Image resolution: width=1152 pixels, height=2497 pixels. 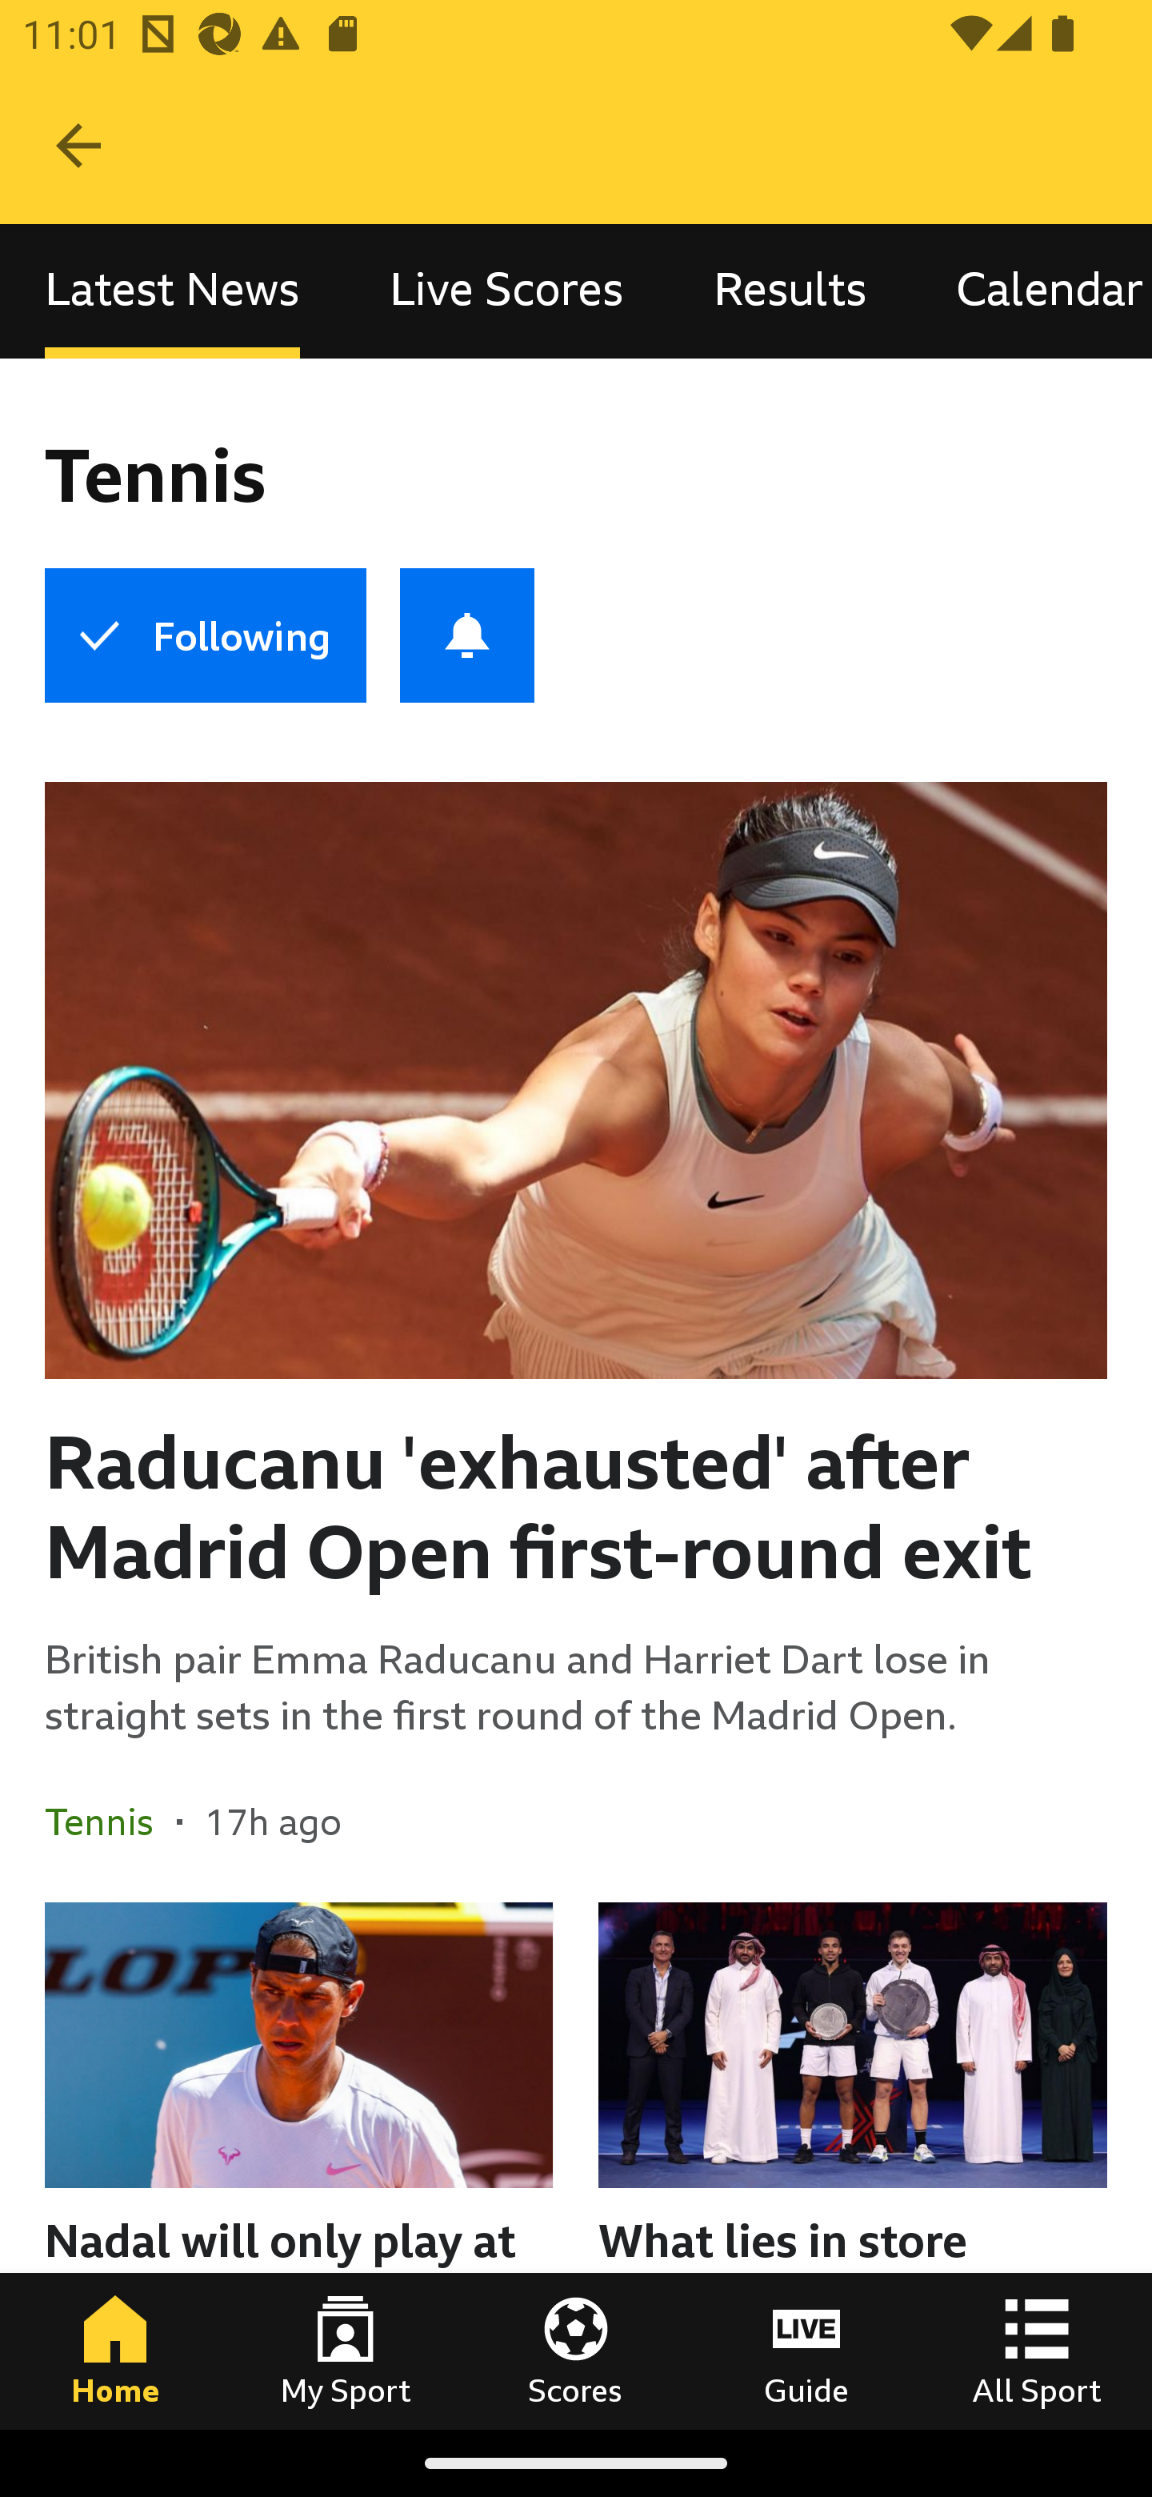 I want to click on Push notifications for Tennis, so click(x=467, y=635).